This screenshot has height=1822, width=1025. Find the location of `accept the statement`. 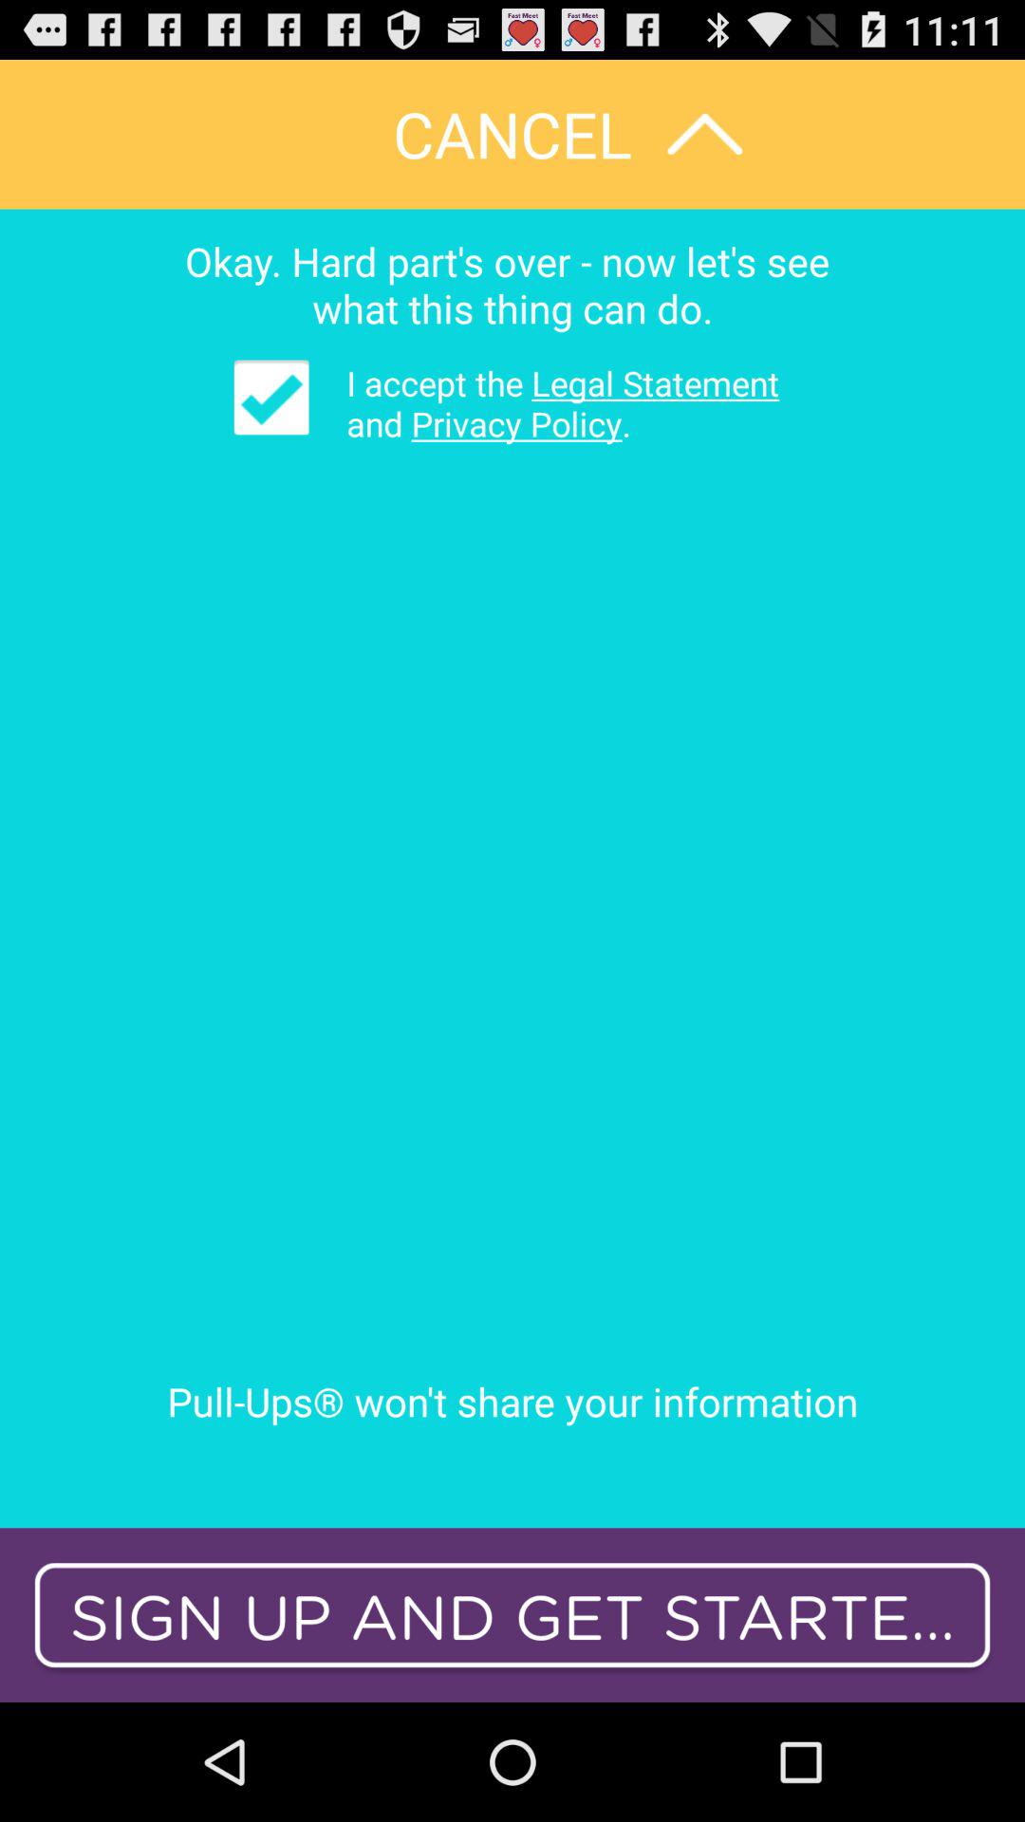

accept the statement is located at coordinates (271, 397).